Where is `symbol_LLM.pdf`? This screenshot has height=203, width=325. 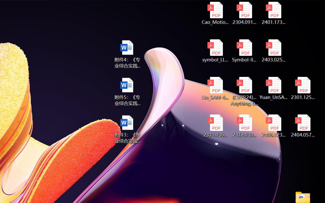 symbol_LLM.pdf is located at coordinates (215, 51).